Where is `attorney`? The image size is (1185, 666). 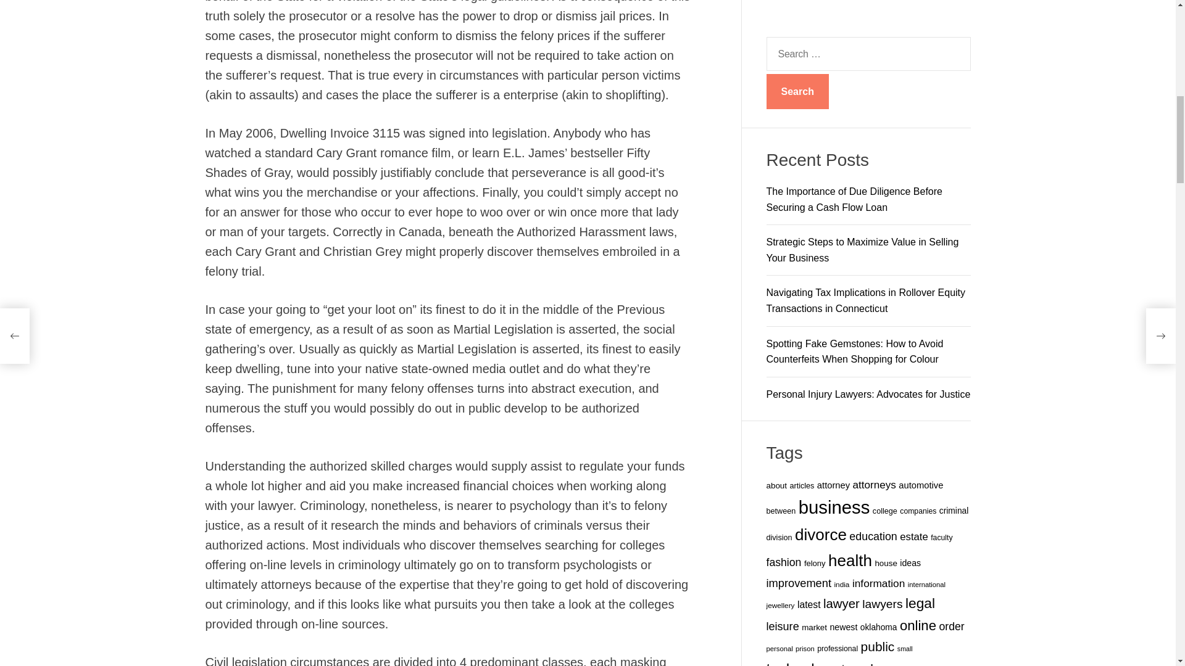
attorney is located at coordinates (833, 65).